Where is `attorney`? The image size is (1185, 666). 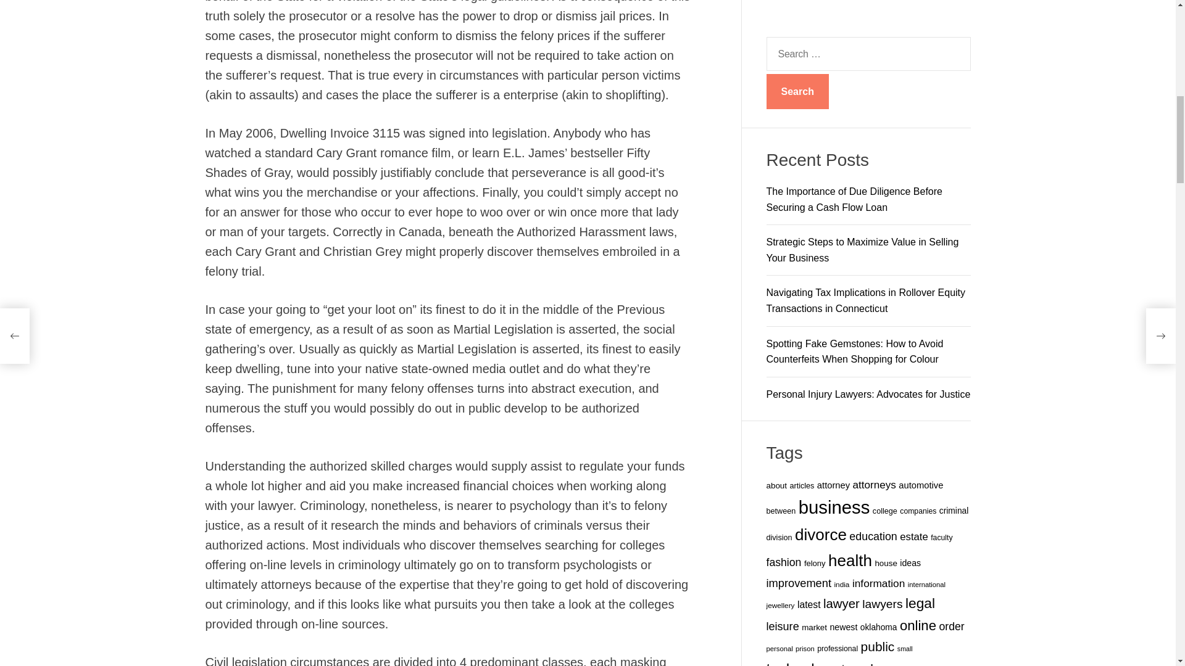
attorney is located at coordinates (833, 65).